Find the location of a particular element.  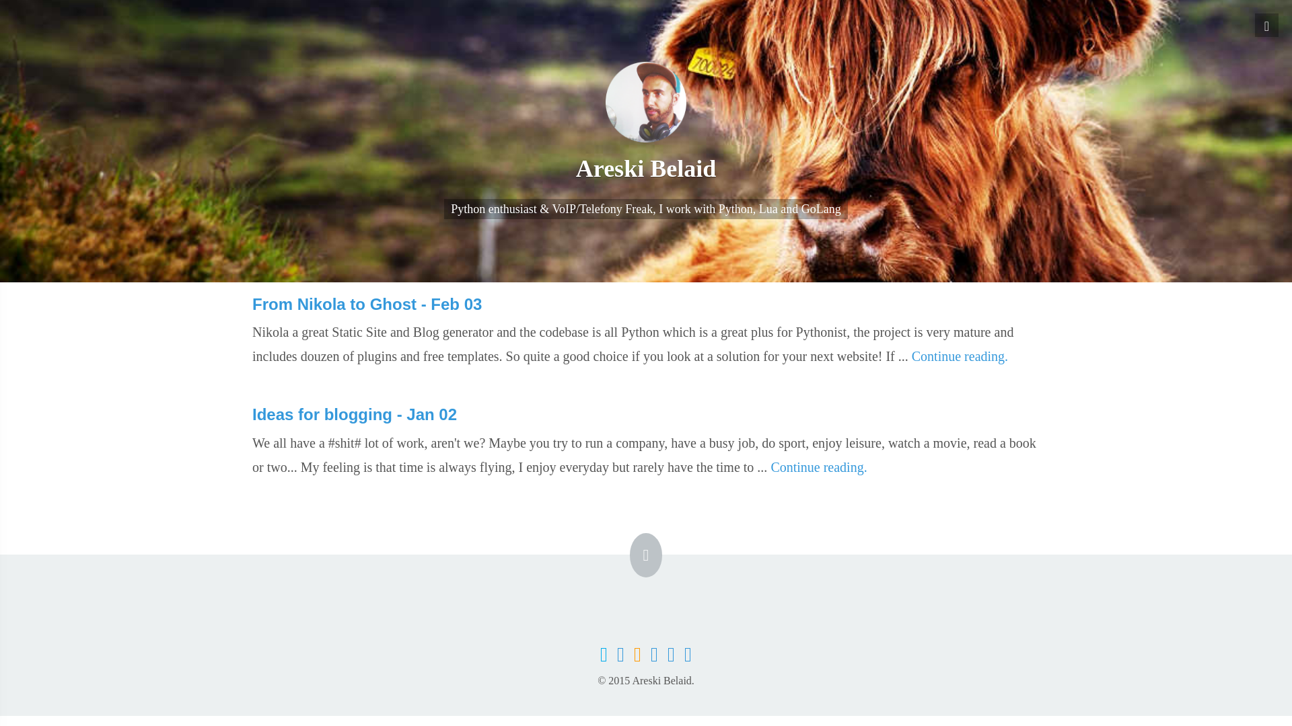

From Nikola to Ghost - Feb 03 is located at coordinates (646, 317).